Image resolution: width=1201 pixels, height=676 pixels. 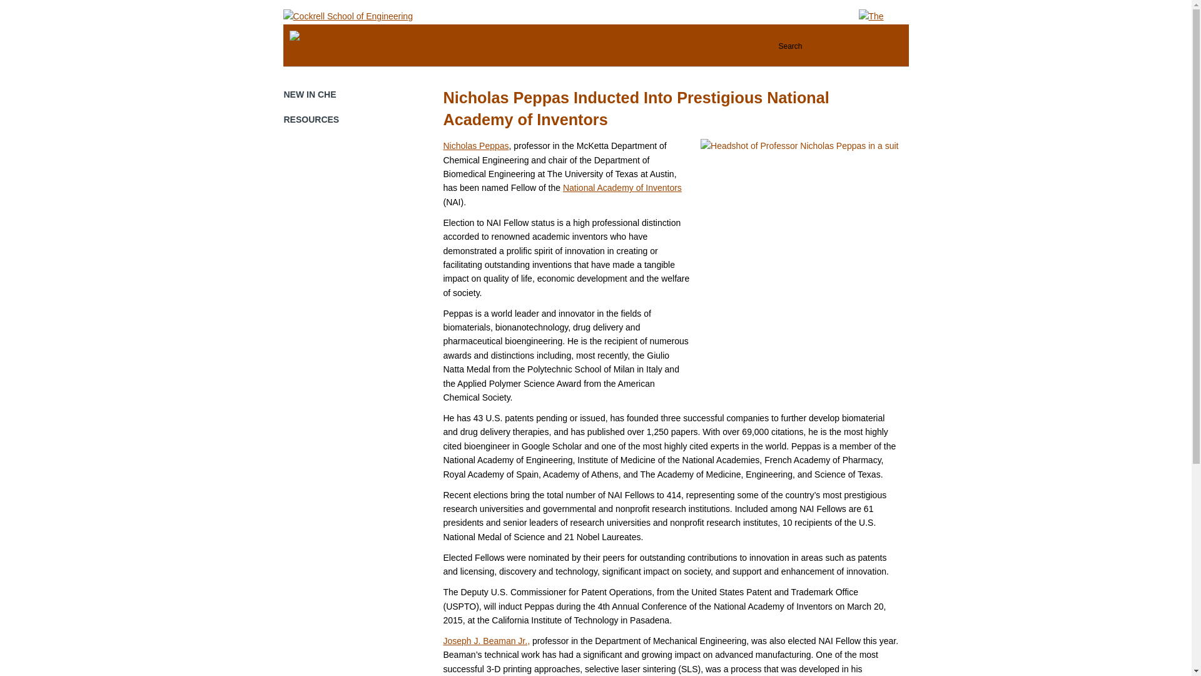 I want to click on Nicholas Peppas, so click(x=475, y=145).